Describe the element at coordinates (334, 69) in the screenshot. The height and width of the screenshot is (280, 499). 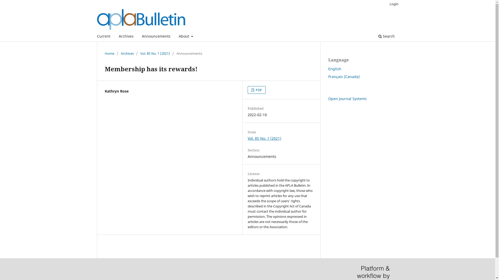
I see `English` at that location.